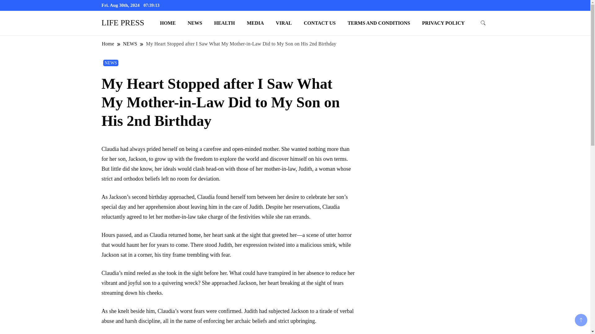 This screenshot has width=595, height=334. I want to click on CONTACT US, so click(320, 23).